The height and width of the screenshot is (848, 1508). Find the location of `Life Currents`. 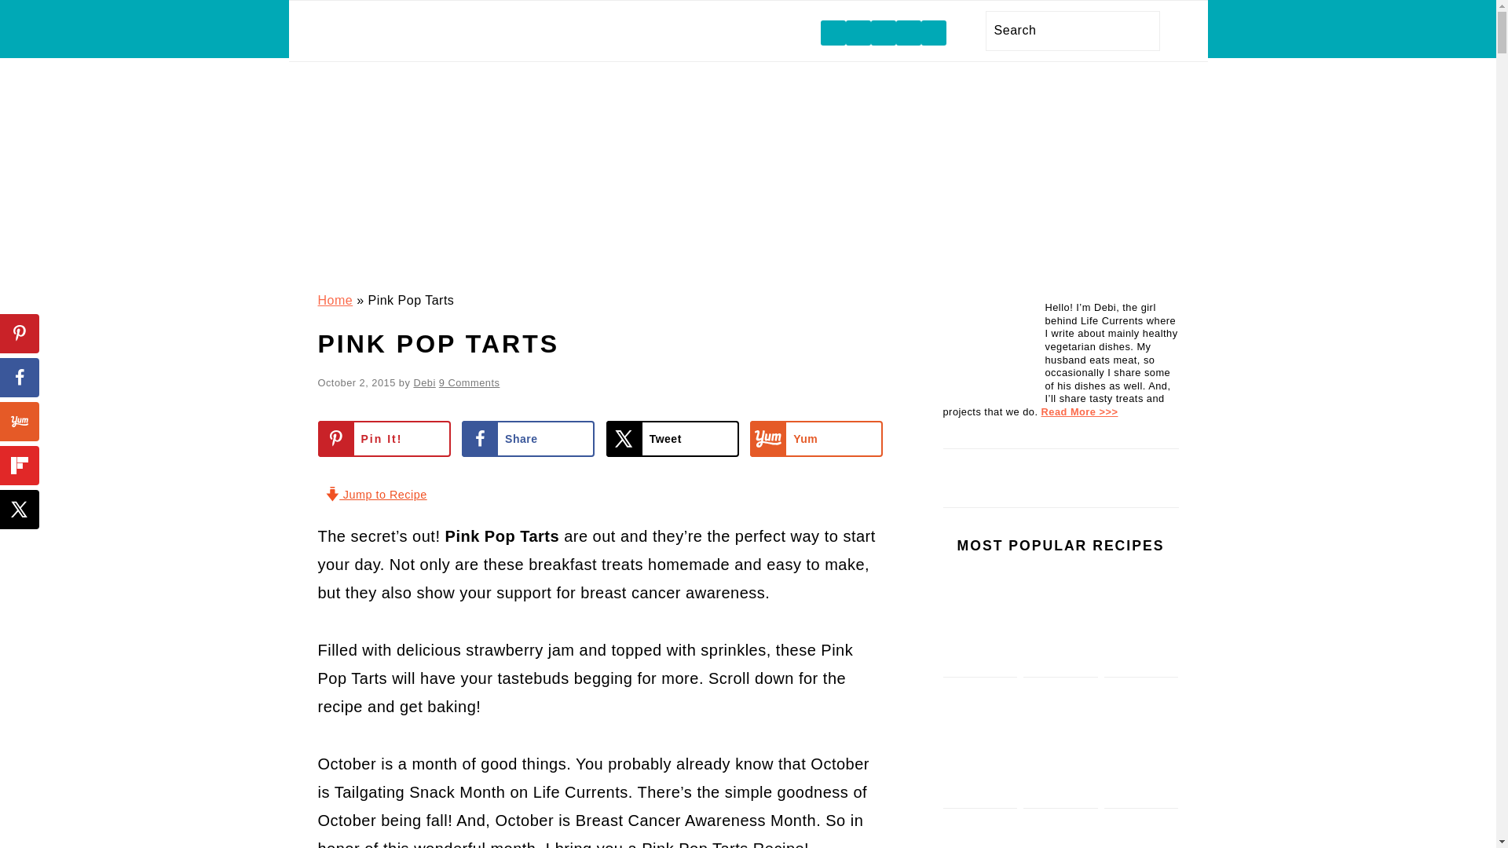

Life Currents is located at coordinates (747, 253).